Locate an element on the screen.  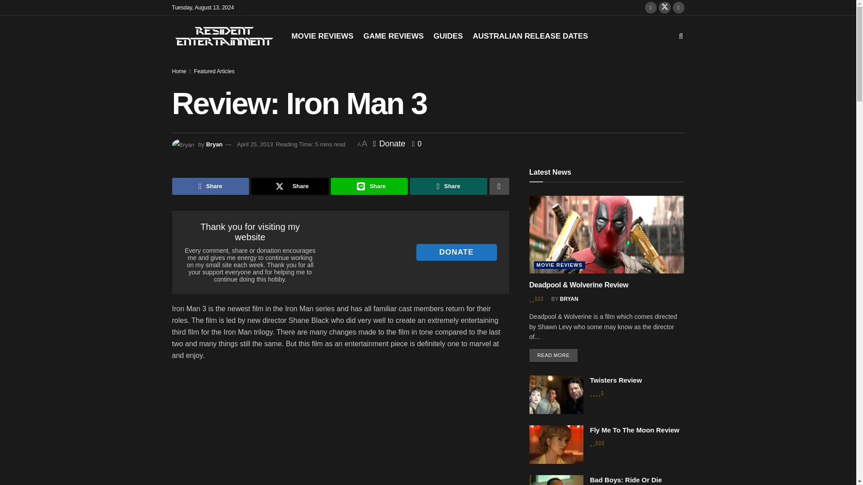
GAME REVIEWS is located at coordinates (393, 36).